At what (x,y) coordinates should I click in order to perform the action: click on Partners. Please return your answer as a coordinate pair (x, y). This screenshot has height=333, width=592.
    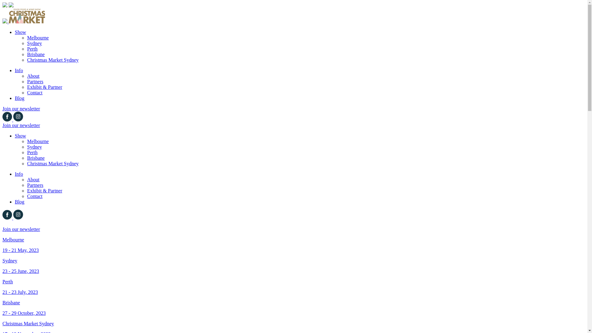
    Looking at the image, I should click on (35, 81).